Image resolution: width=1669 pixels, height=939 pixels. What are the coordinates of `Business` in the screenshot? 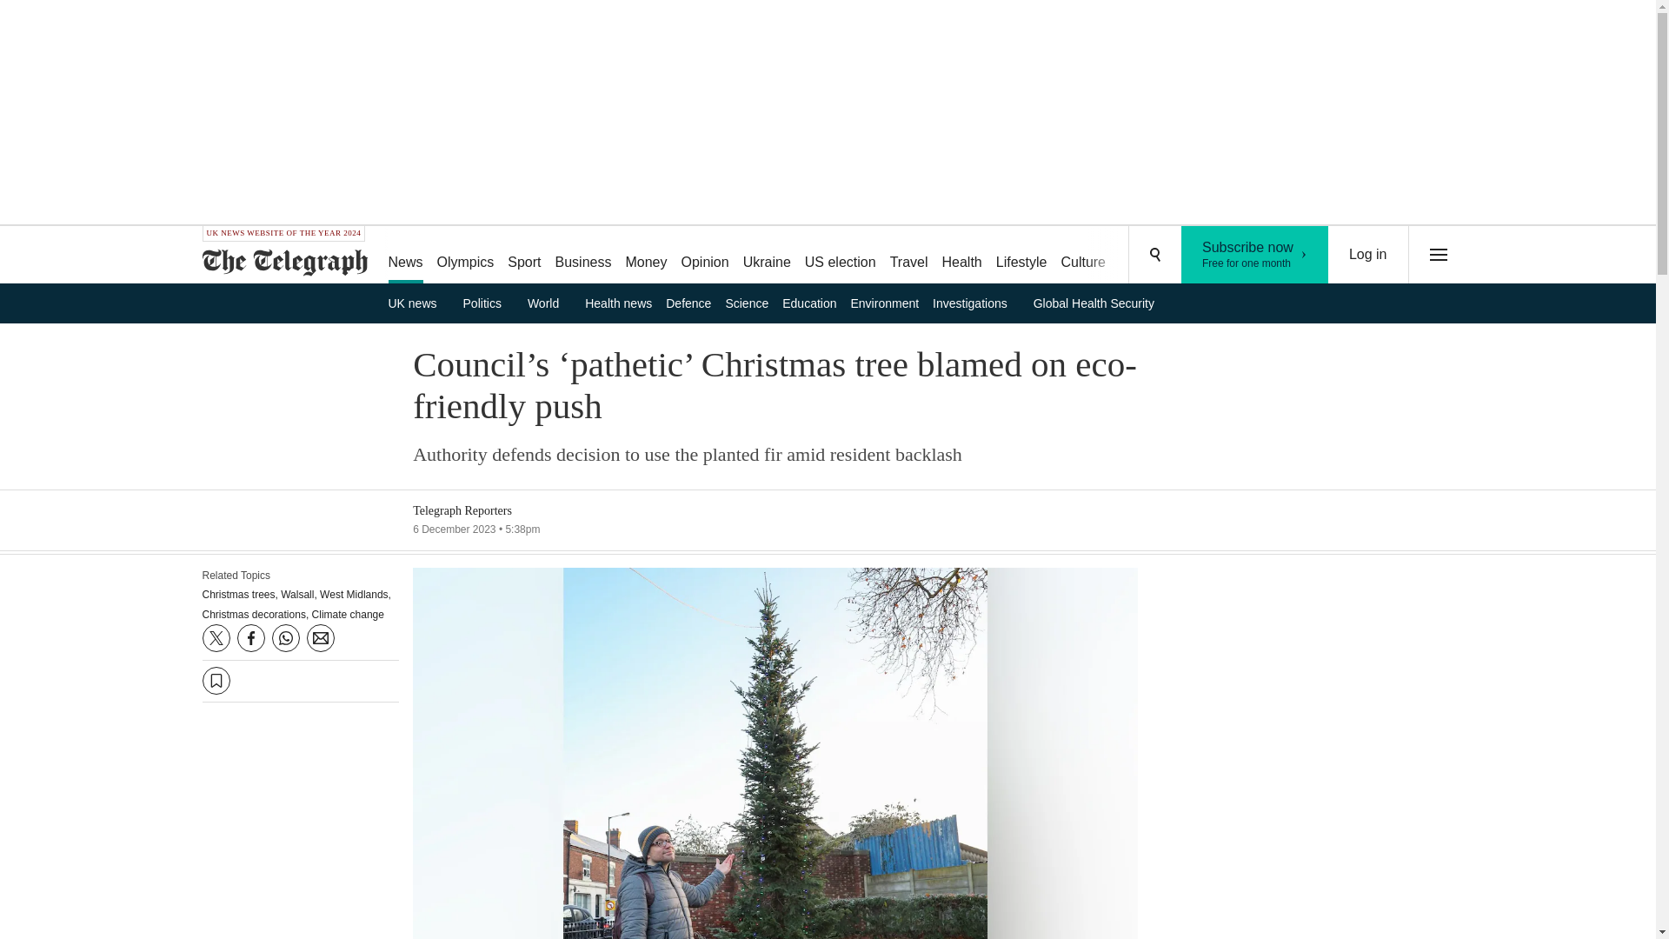 It's located at (584, 256).